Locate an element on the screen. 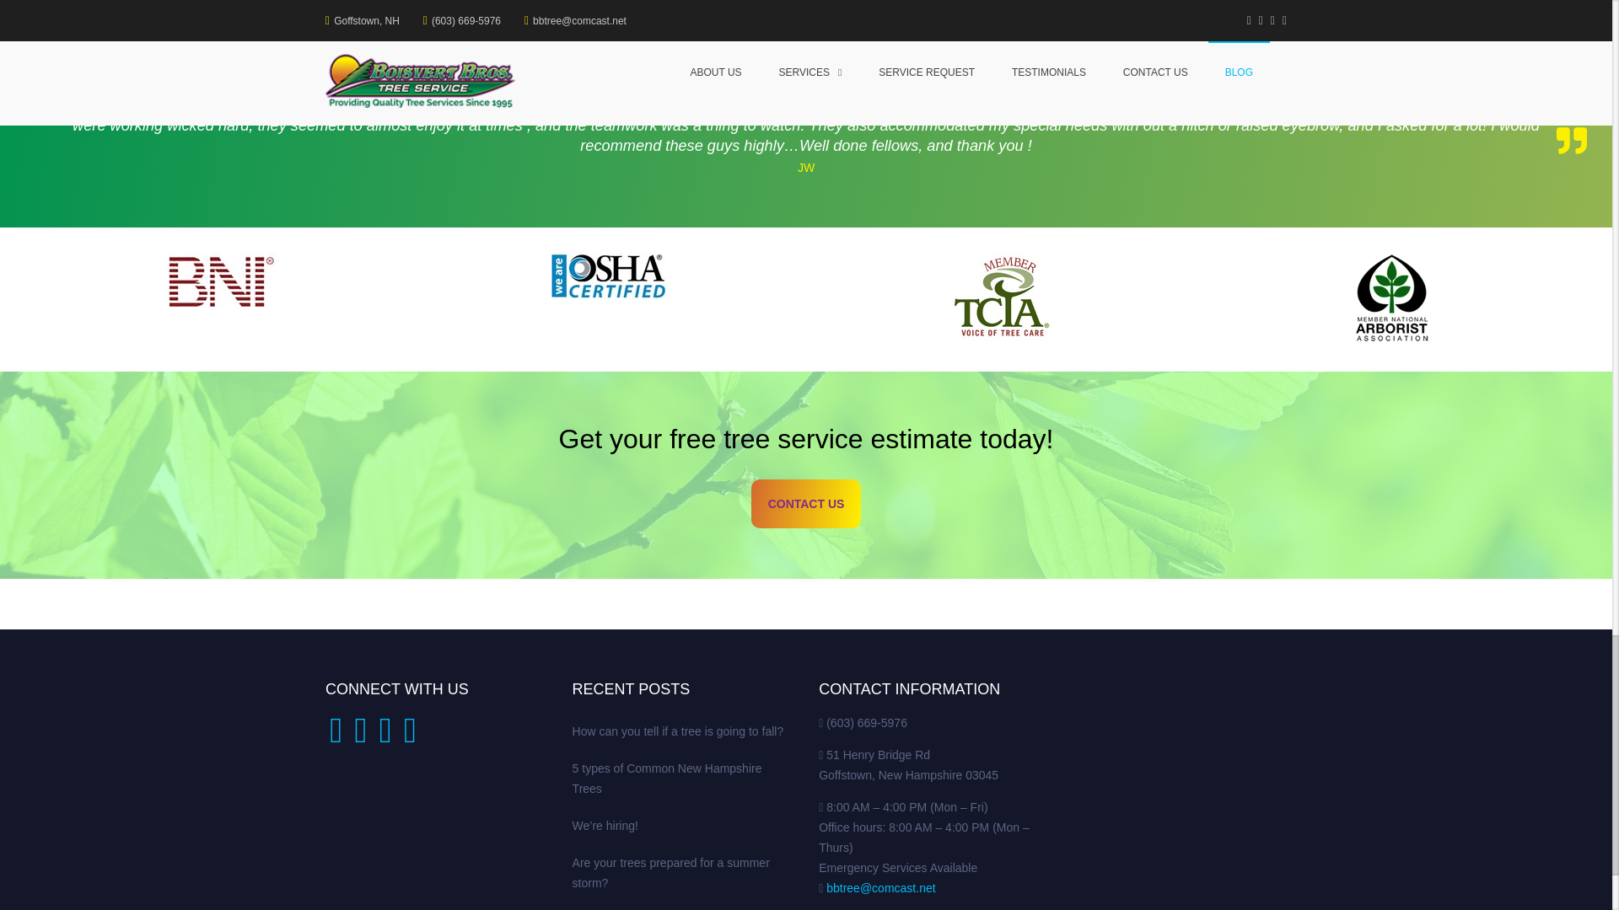 This screenshot has width=1619, height=910. Member of the National Arborist Association is located at coordinates (1391, 298).